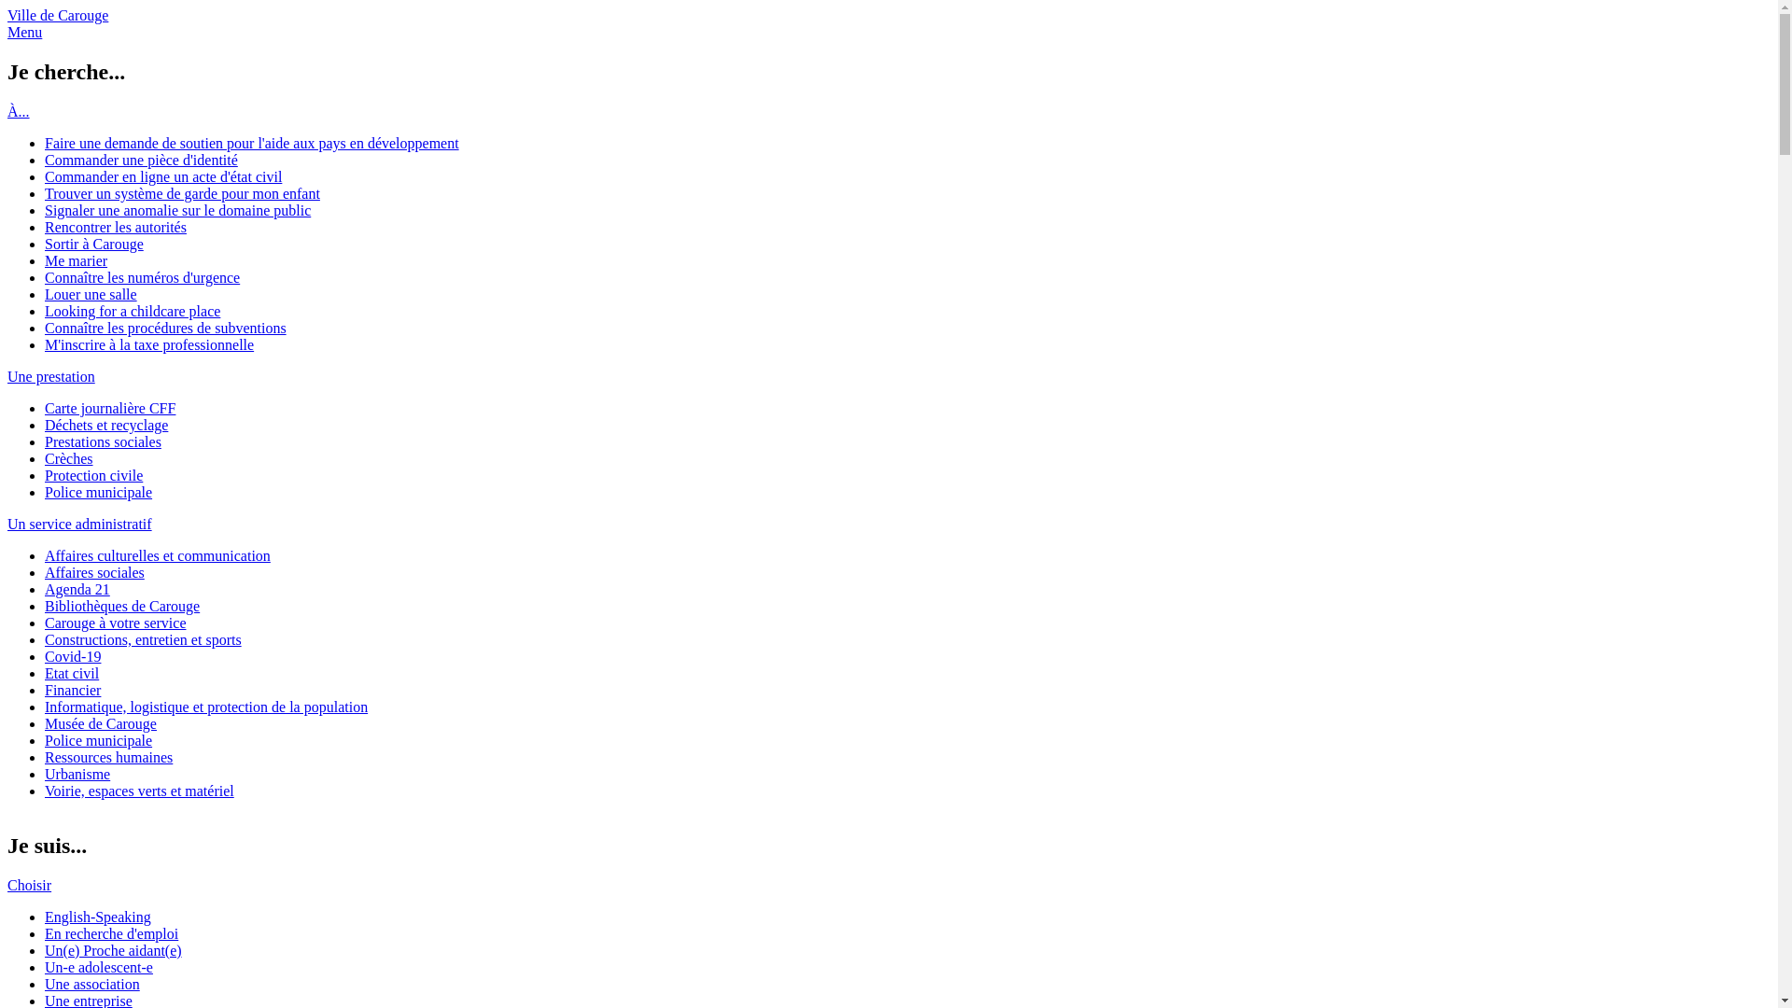 The height and width of the screenshot is (1008, 1792). What do you see at coordinates (77, 775) in the screenshot?
I see `Urbanisme` at bounding box center [77, 775].